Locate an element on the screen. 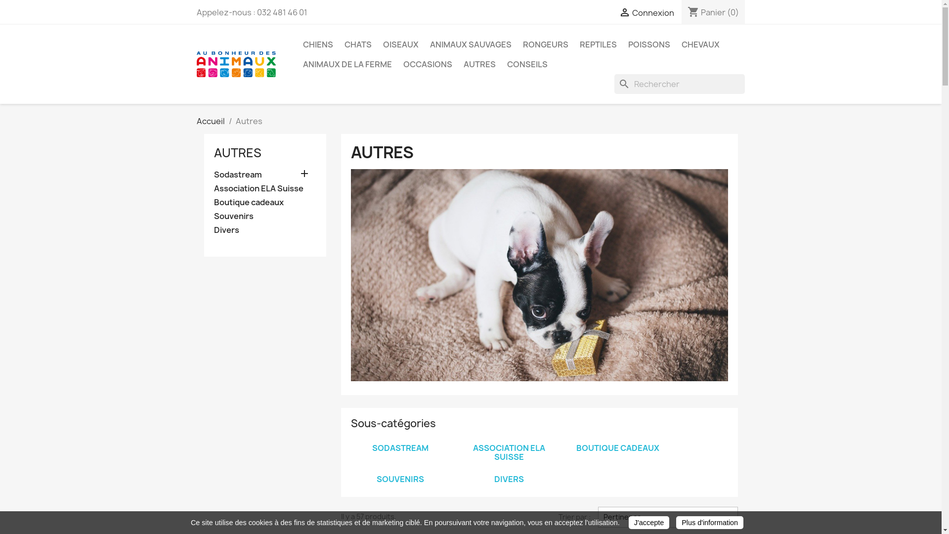 Image resolution: width=949 pixels, height=534 pixels. CHATS is located at coordinates (358, 44).